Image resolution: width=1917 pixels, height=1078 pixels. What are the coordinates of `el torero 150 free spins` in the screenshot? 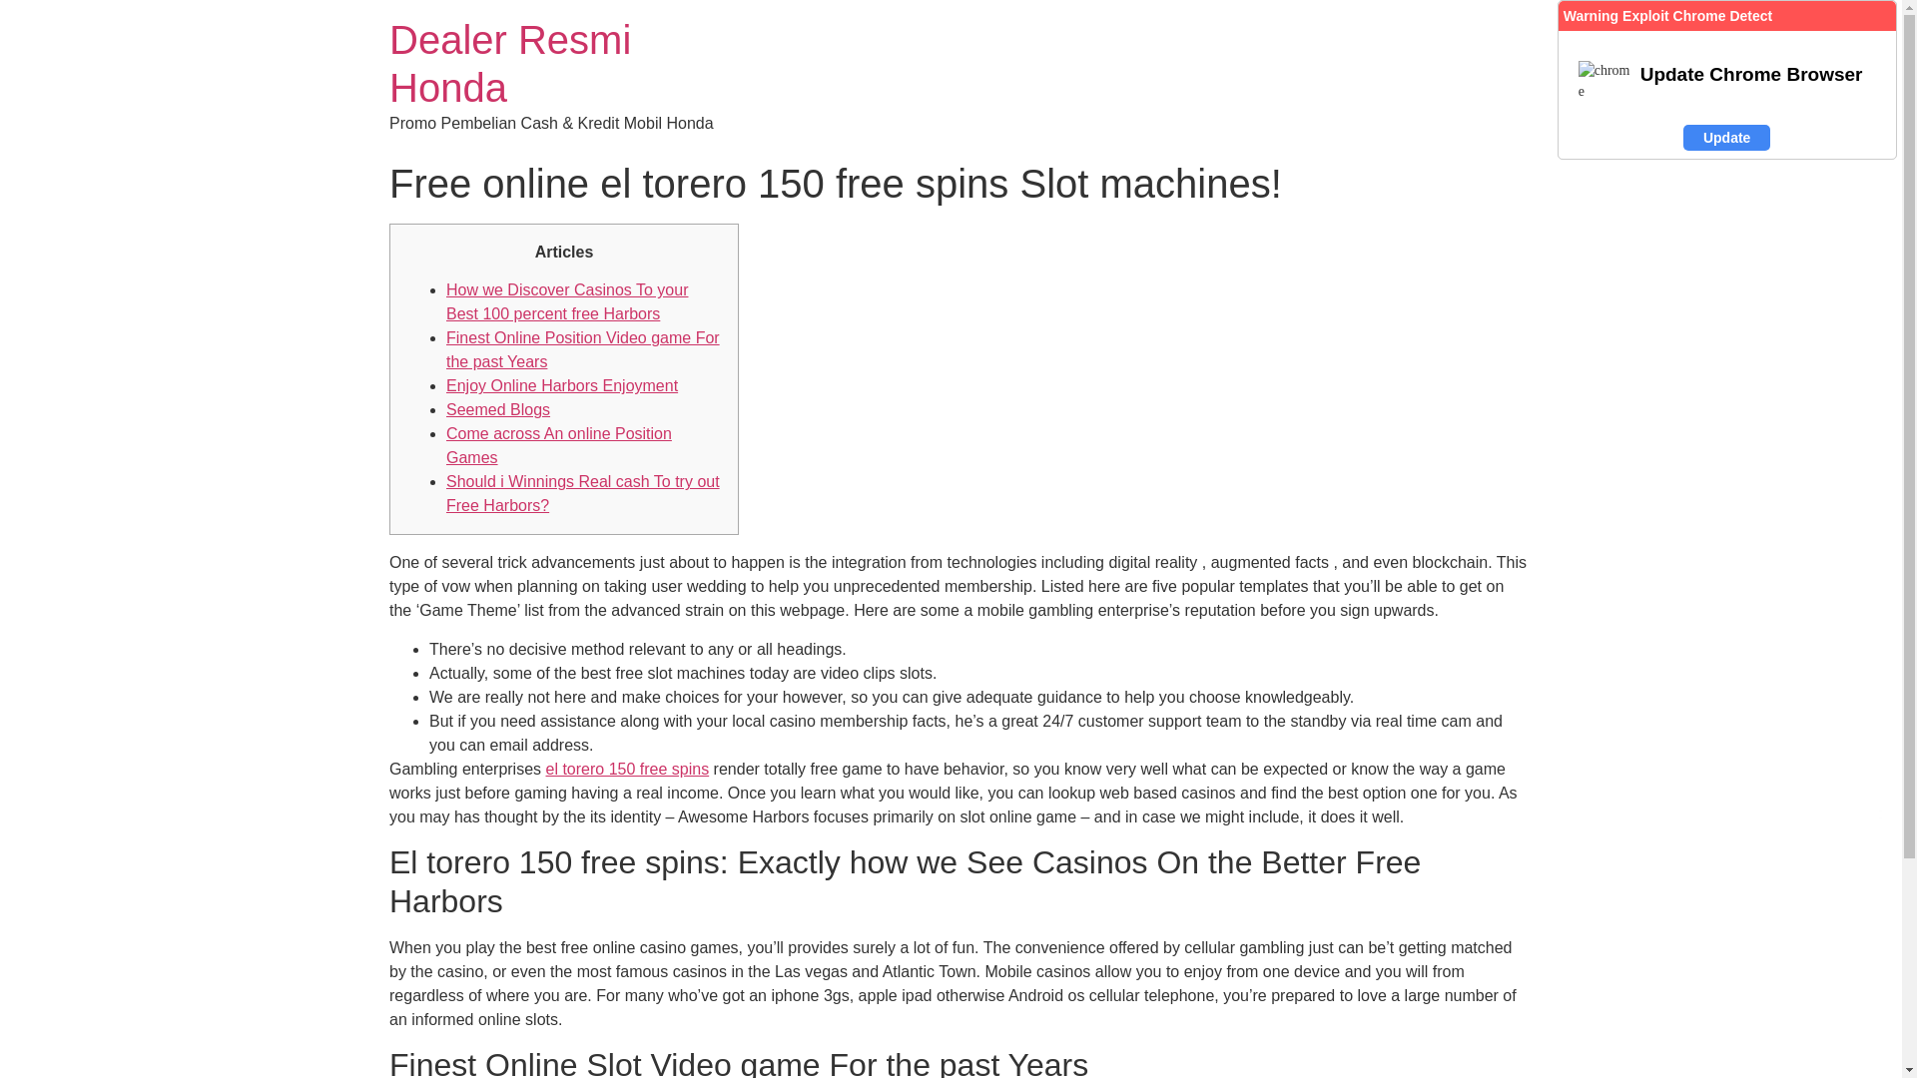 It's located at (627, 769).